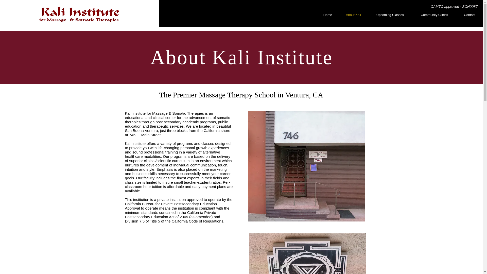 This screenshot has width=487, height=274. I want to click on About Kali, so click(354, 15).